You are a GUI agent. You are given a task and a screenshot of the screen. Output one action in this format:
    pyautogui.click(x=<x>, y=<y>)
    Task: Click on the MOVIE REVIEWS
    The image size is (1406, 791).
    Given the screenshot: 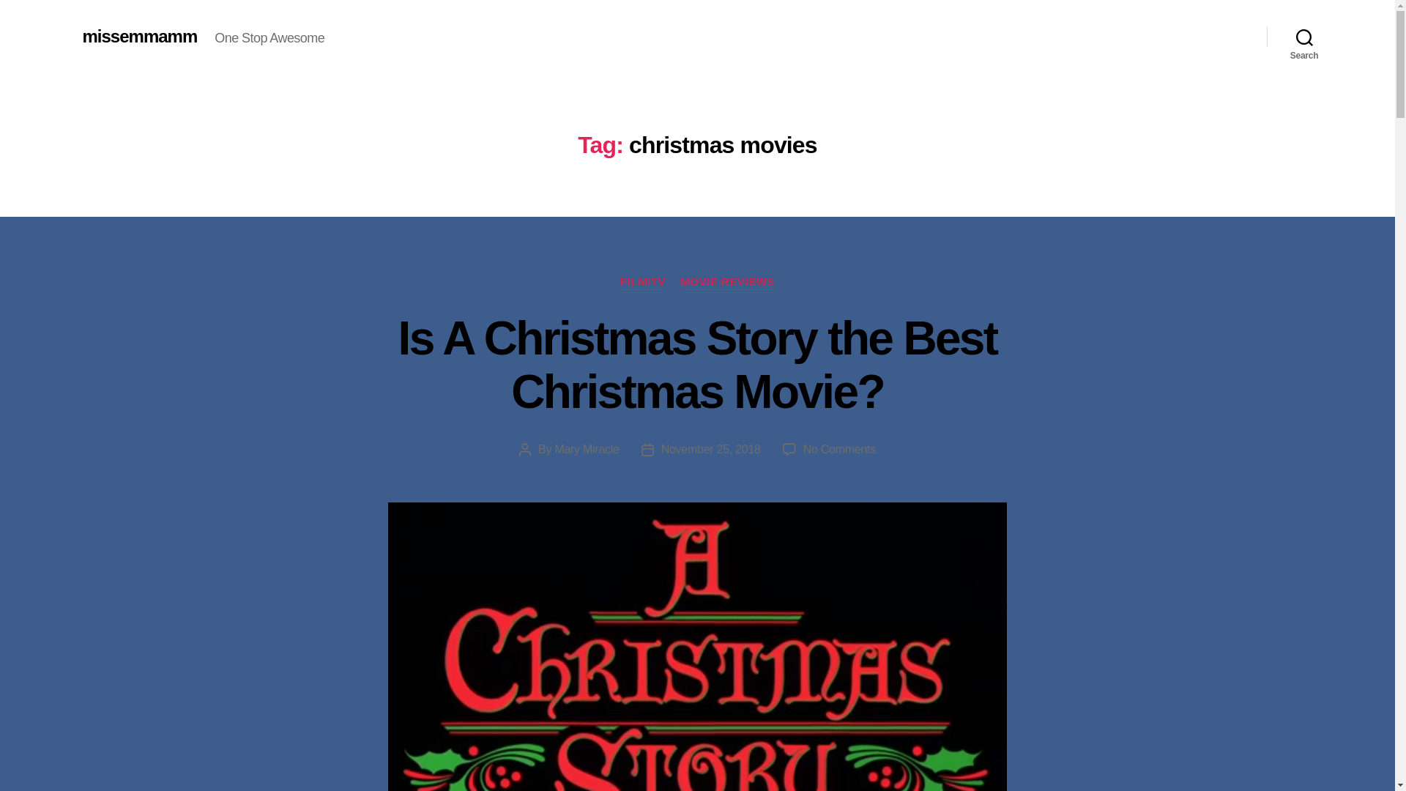 What is the action you would take?
    pyautogui.click(x=727, y=283)
    